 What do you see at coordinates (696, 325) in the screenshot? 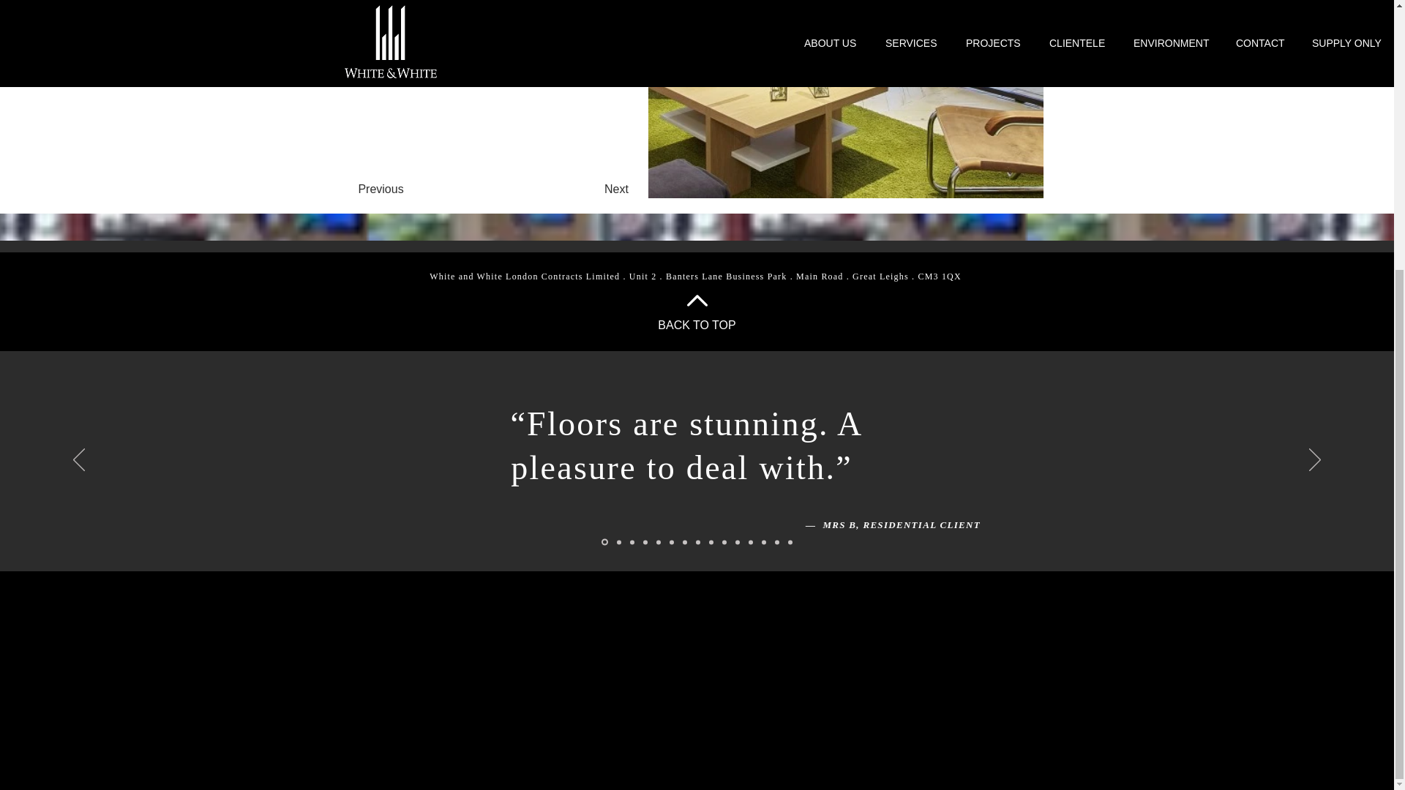
I see `BACK TO TOP` at bounding box center [696, 325].